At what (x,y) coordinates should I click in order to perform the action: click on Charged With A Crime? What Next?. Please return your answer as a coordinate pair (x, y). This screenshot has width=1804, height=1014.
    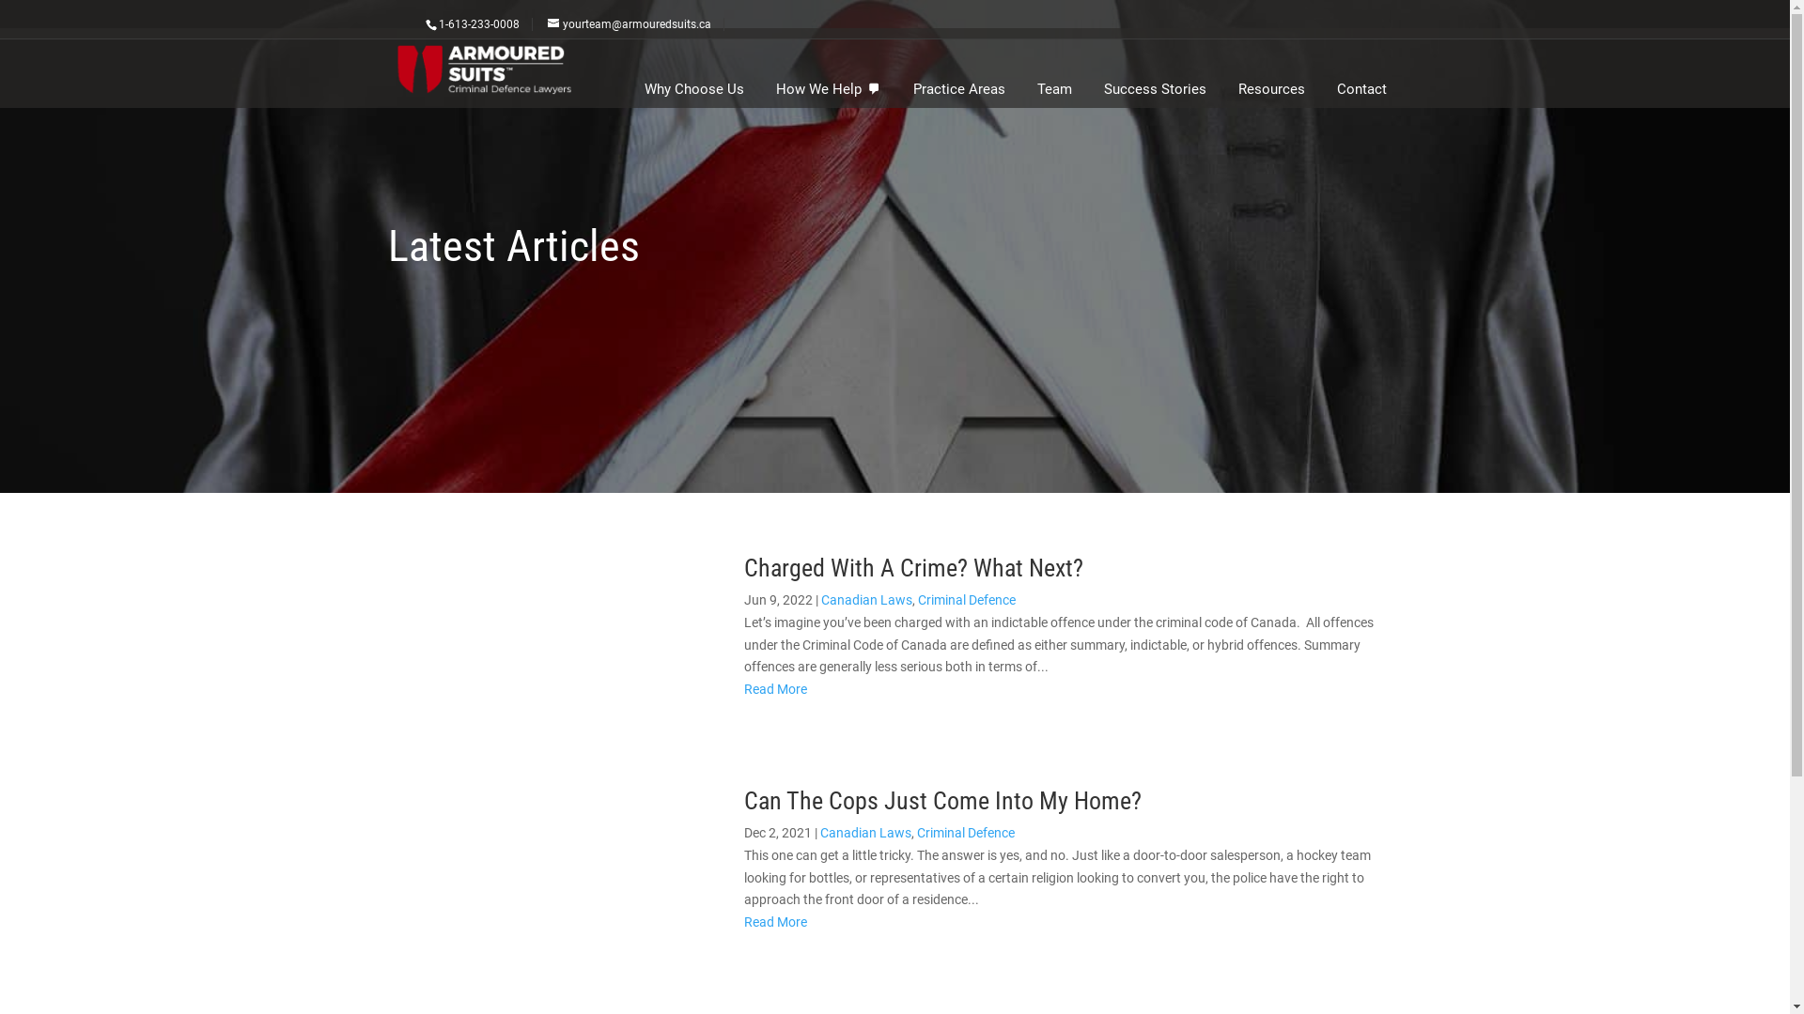
    Looking at the image, I should click on (913, 568).